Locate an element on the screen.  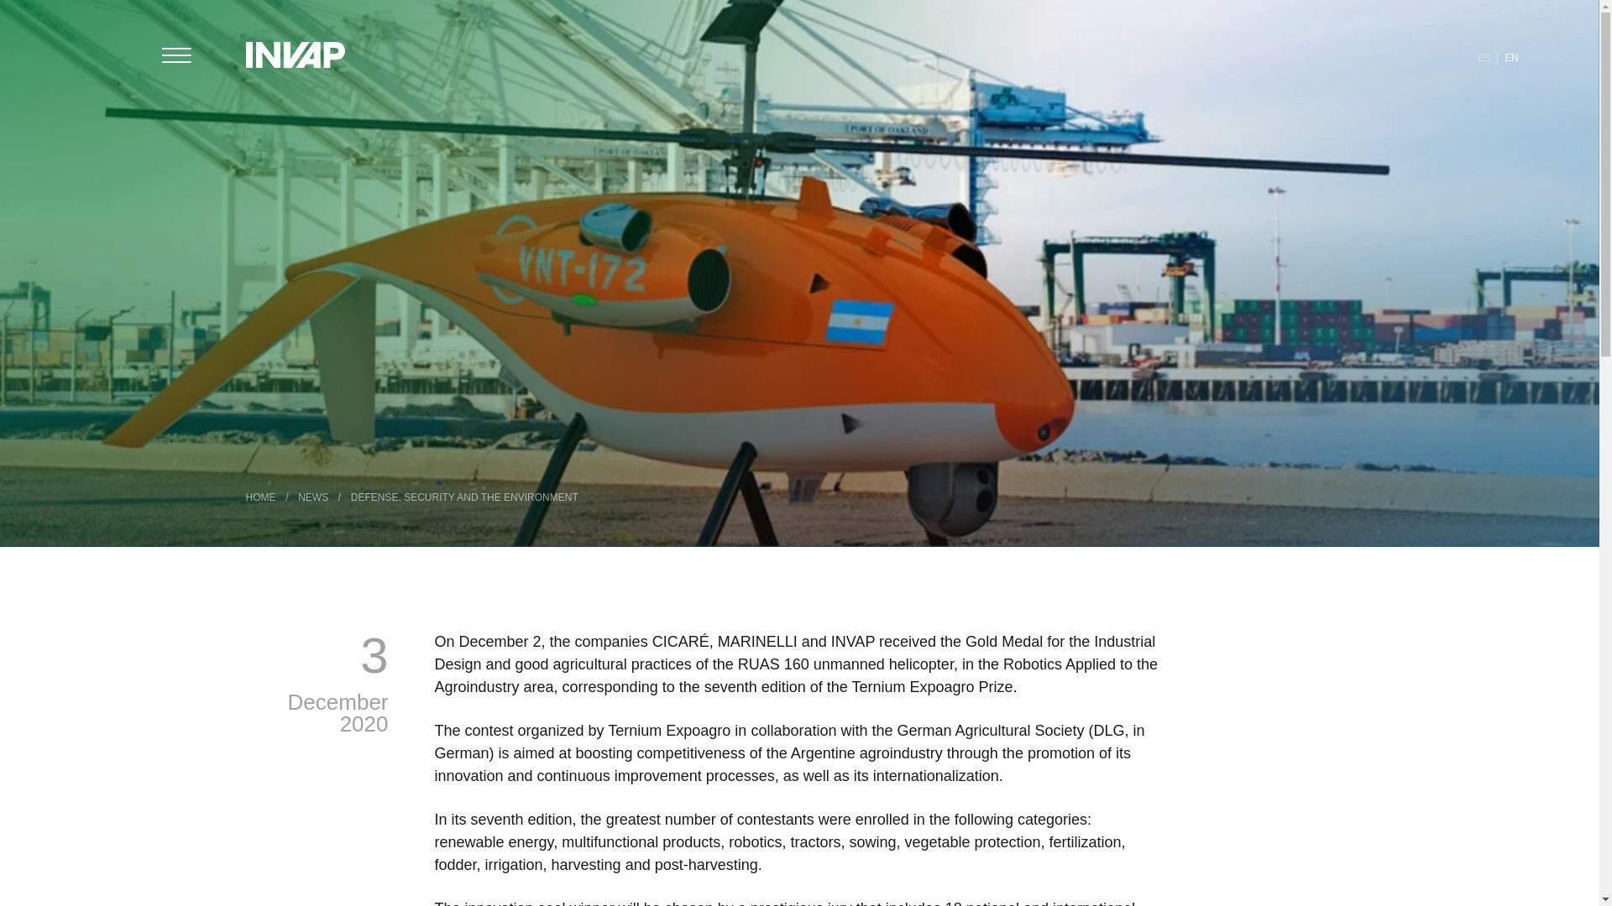
DEFENSE, SECURITY AND THE ENVIRONMENT is located at coordinates (468, 497).